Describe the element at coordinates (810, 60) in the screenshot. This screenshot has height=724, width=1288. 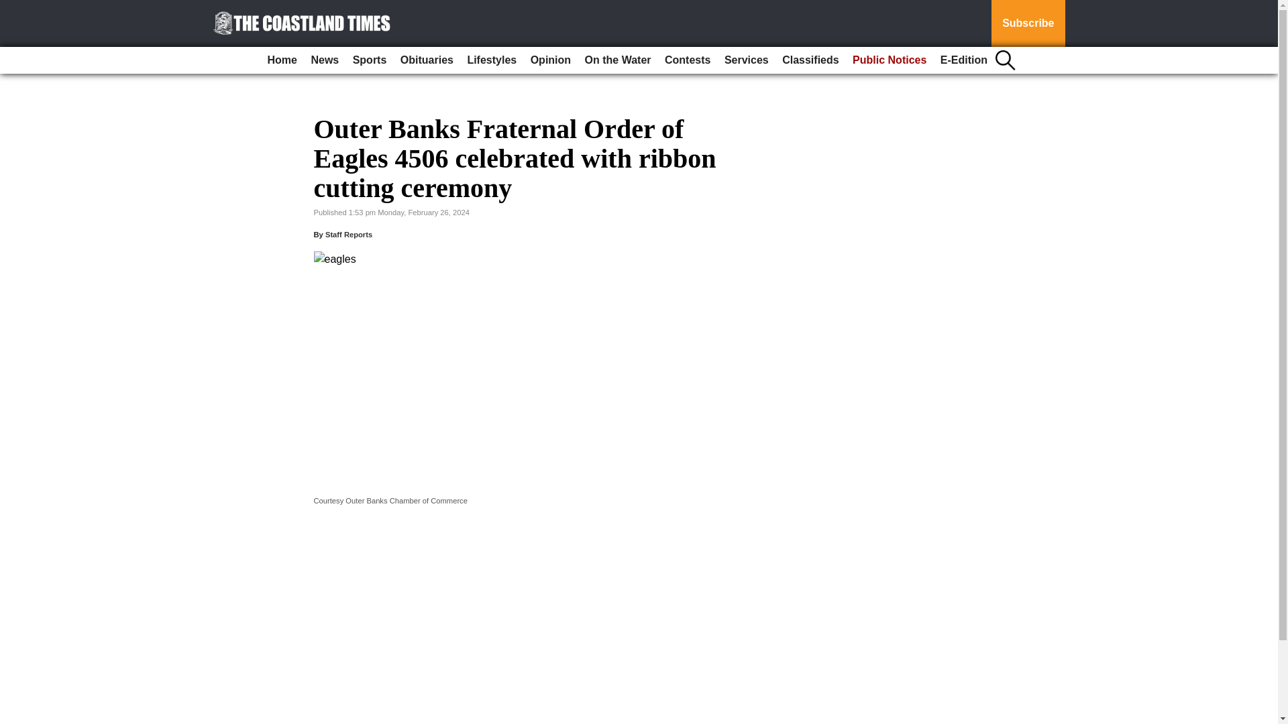
I see `Classifieds` at that location.